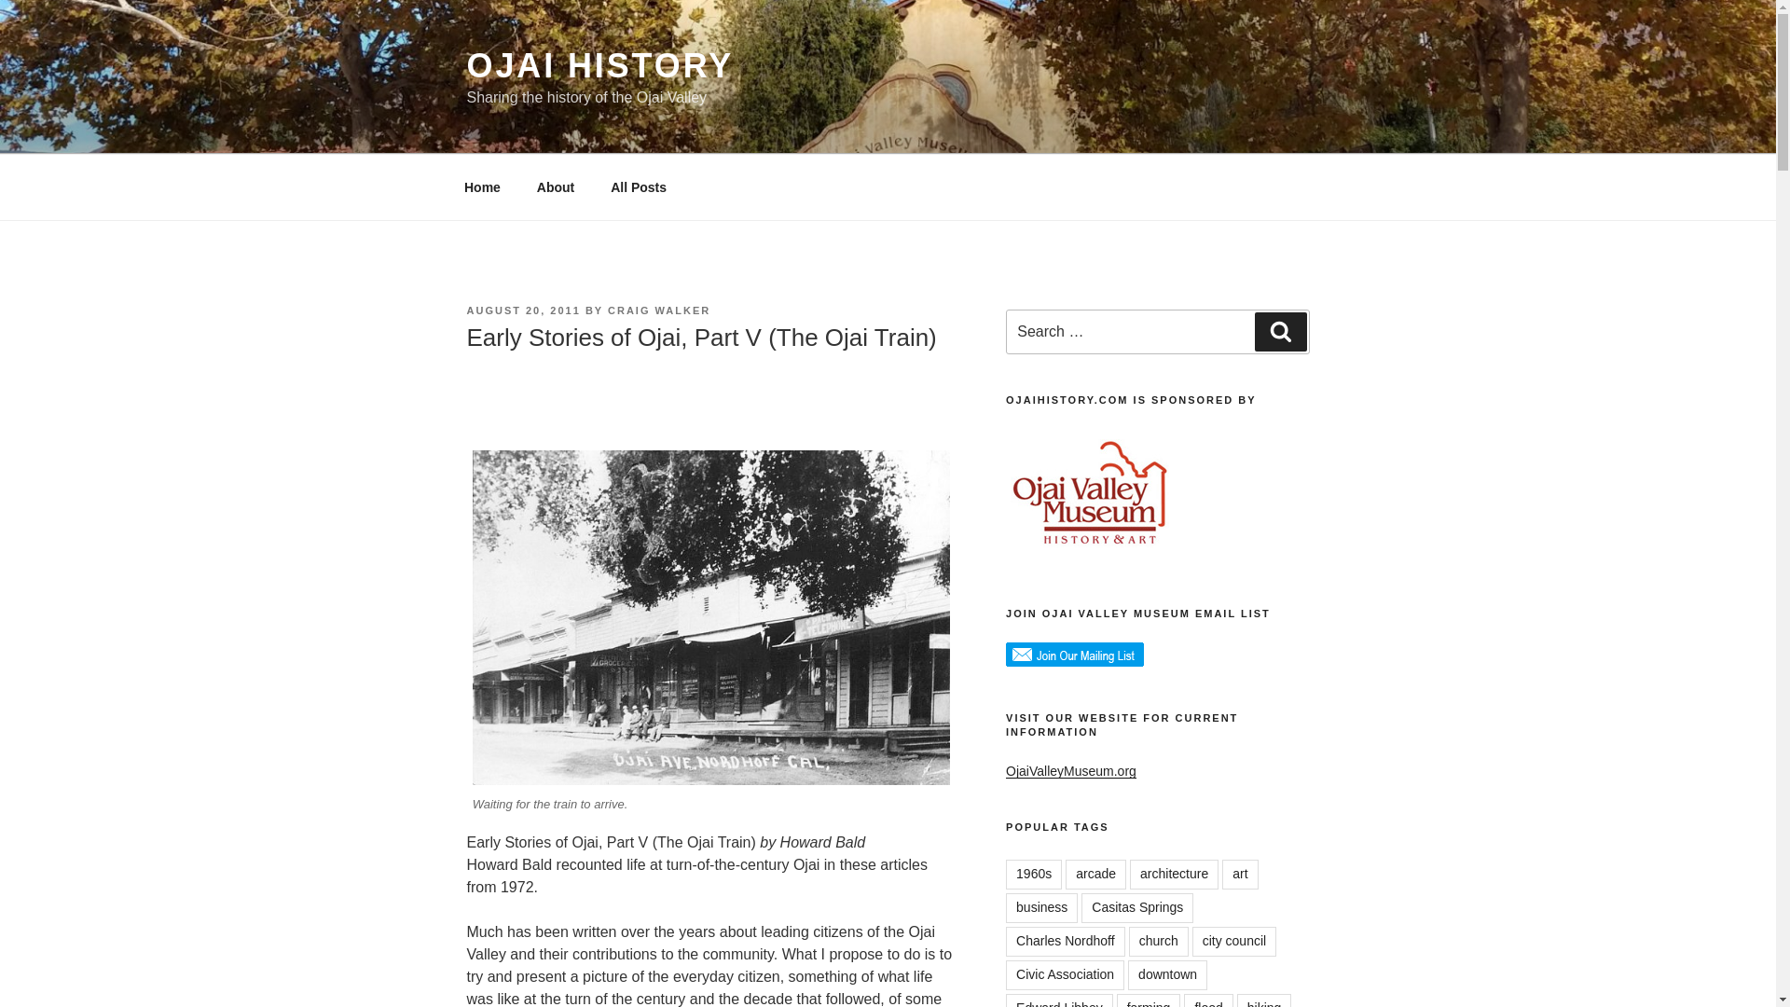 This screenshot has width=1790, height=1007. Describe the element at coordinates (659, 310) in the screenshot. I see `CRAIG WALKER` at that location.